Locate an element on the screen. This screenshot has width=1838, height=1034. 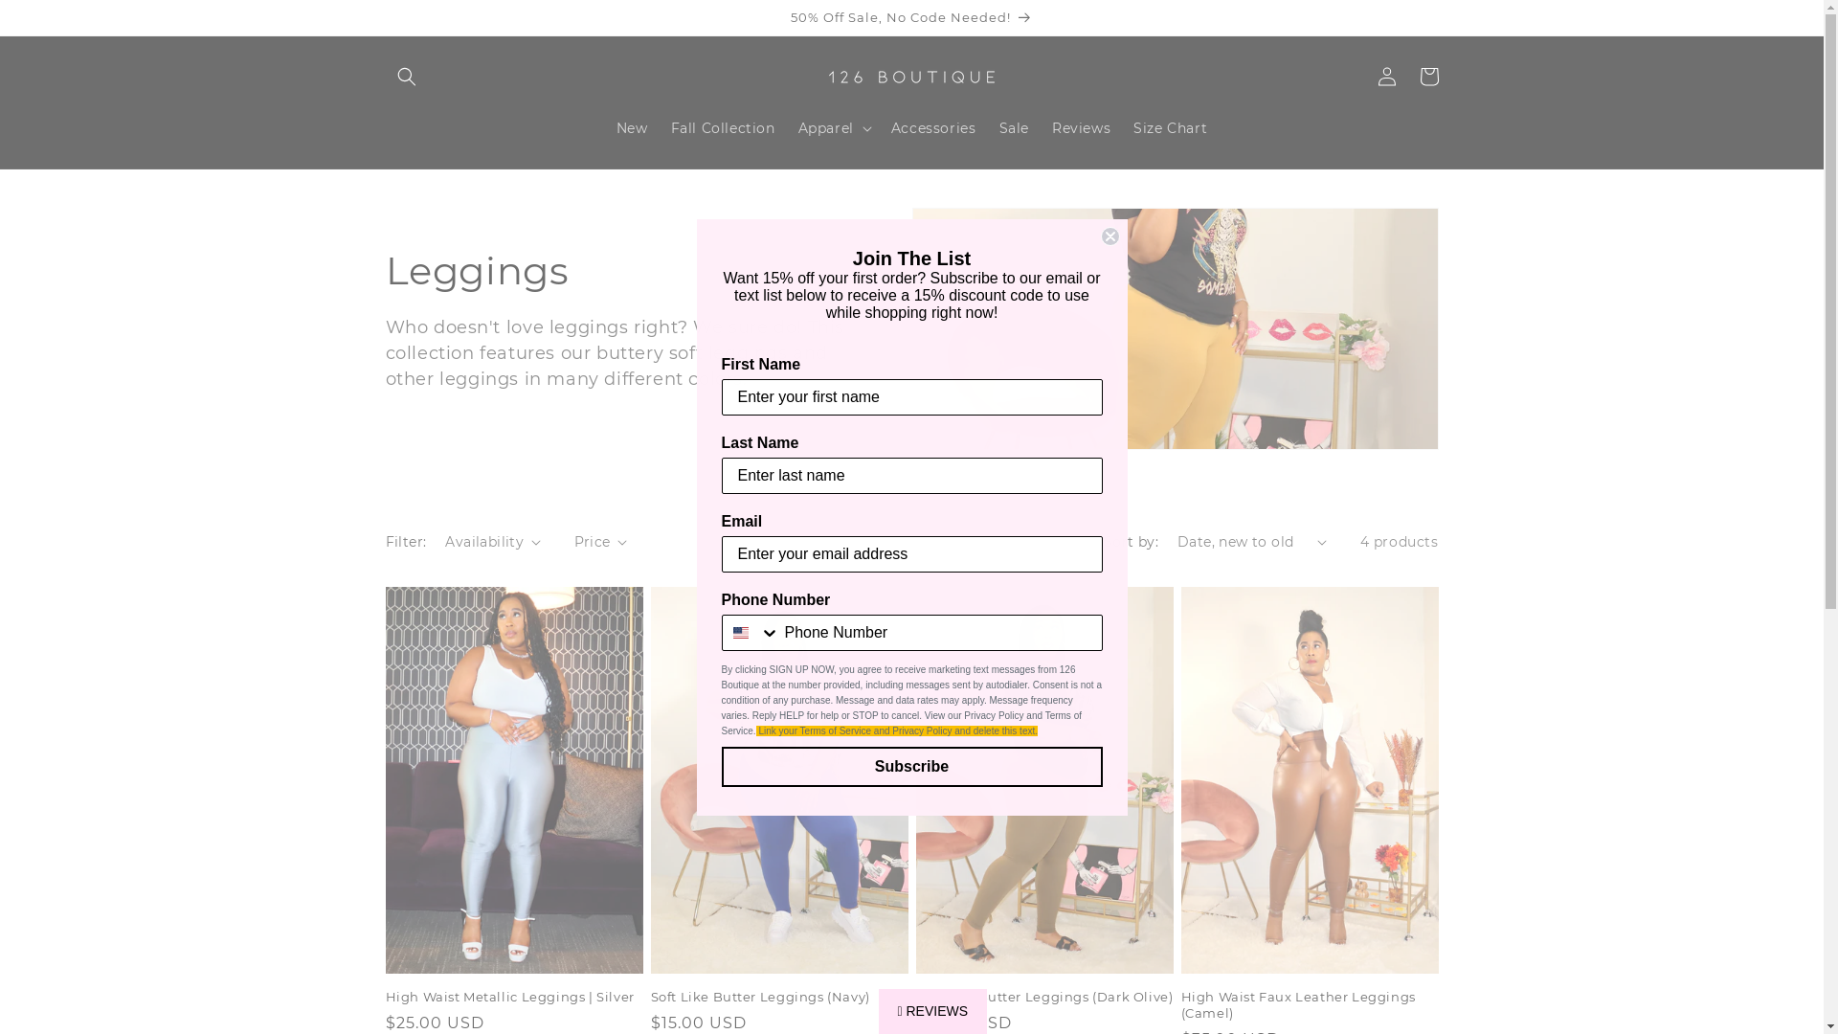
Subscribe is located at coordinates (912, 767).